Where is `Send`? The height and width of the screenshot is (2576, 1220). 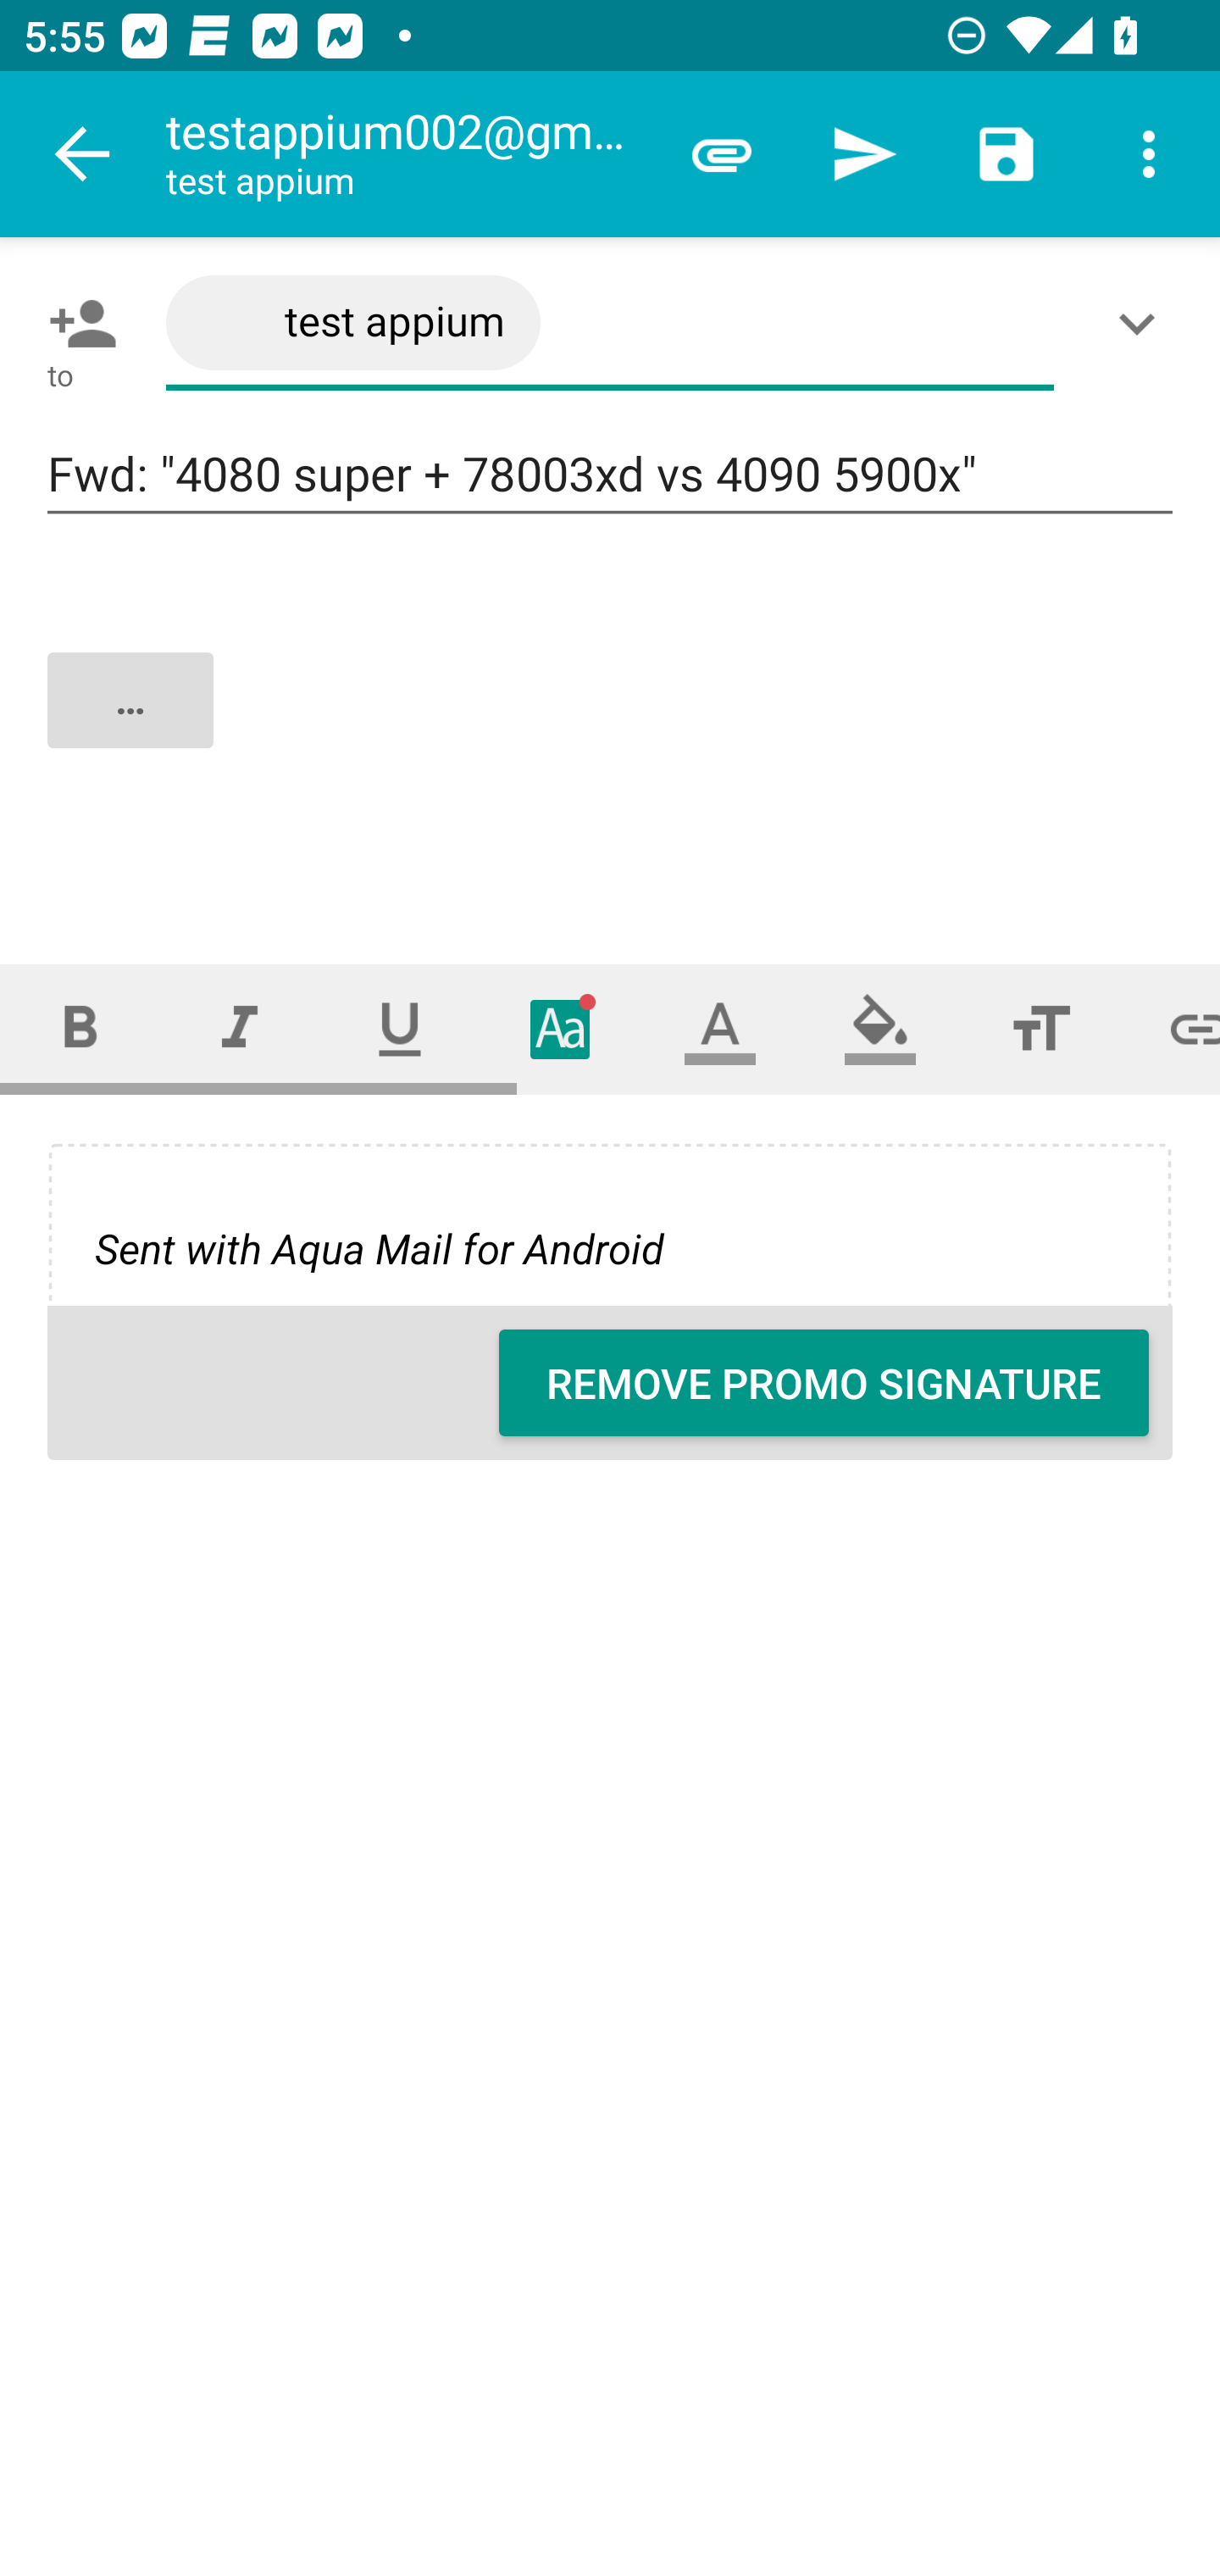
Send is located at coordinates (864, 154).